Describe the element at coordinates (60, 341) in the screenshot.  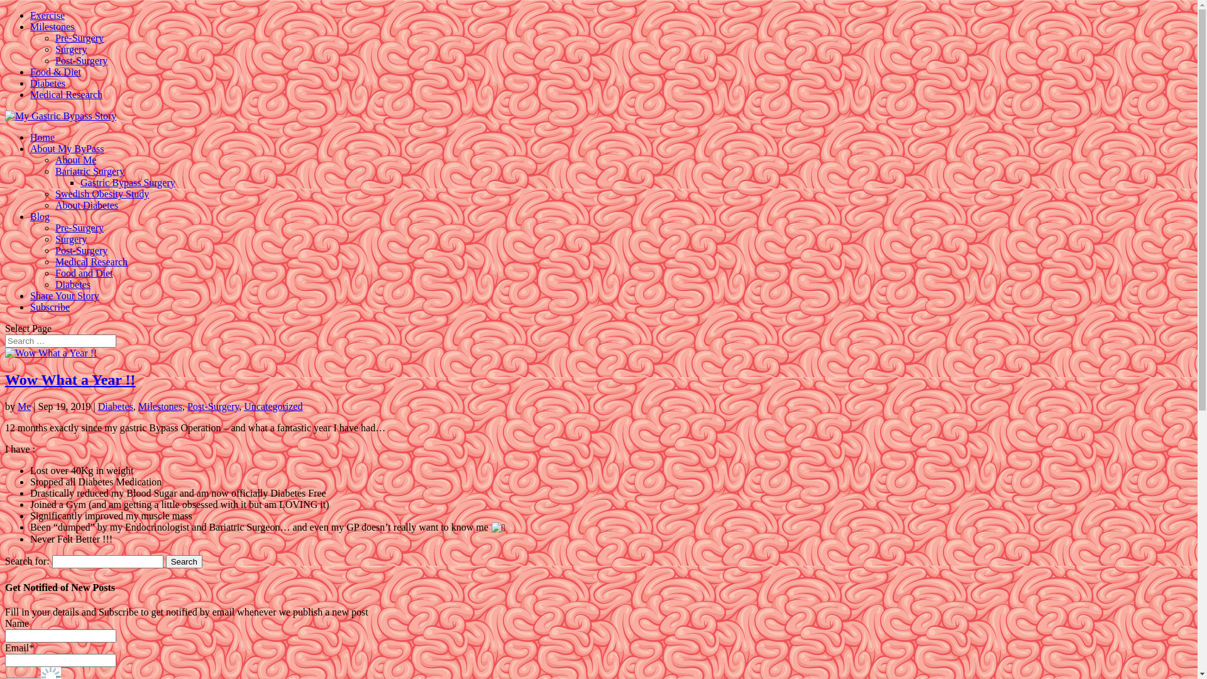
I see `Search for:` at that location.